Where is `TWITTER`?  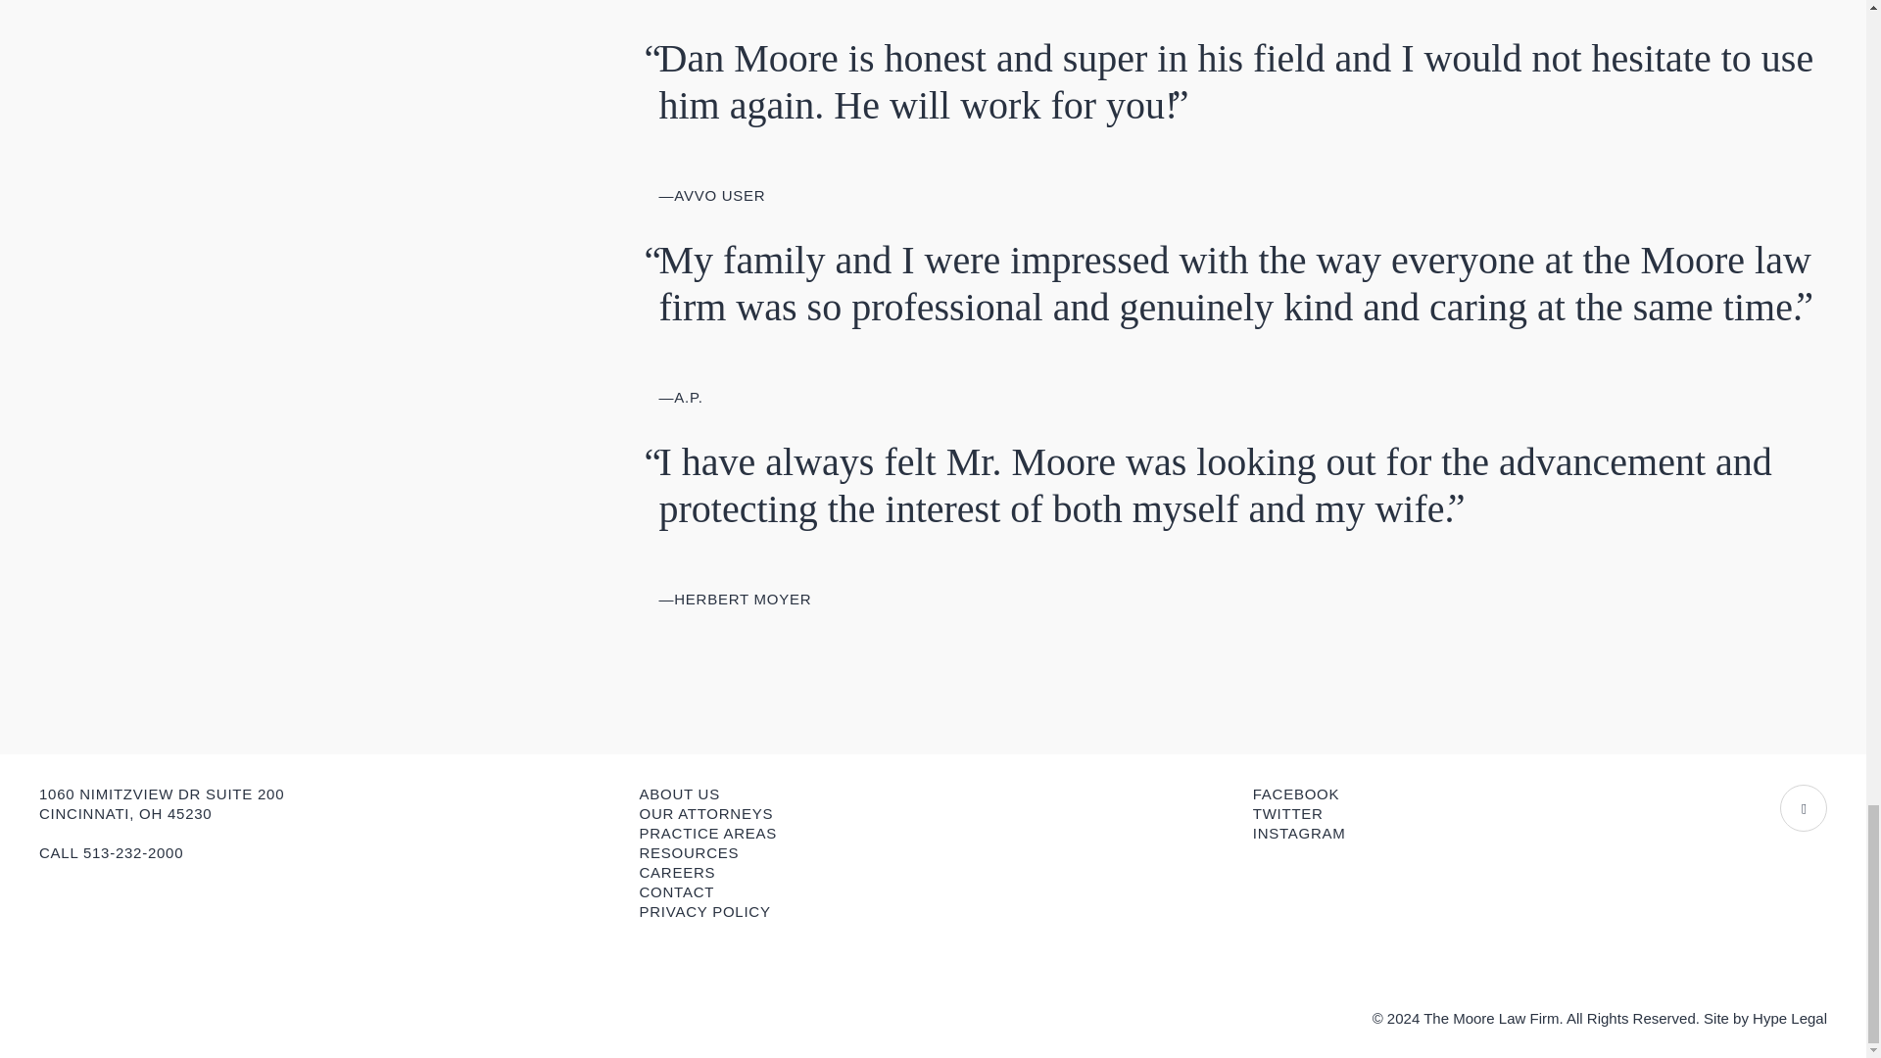
TWITTER is located at coordinates (1287, 813).